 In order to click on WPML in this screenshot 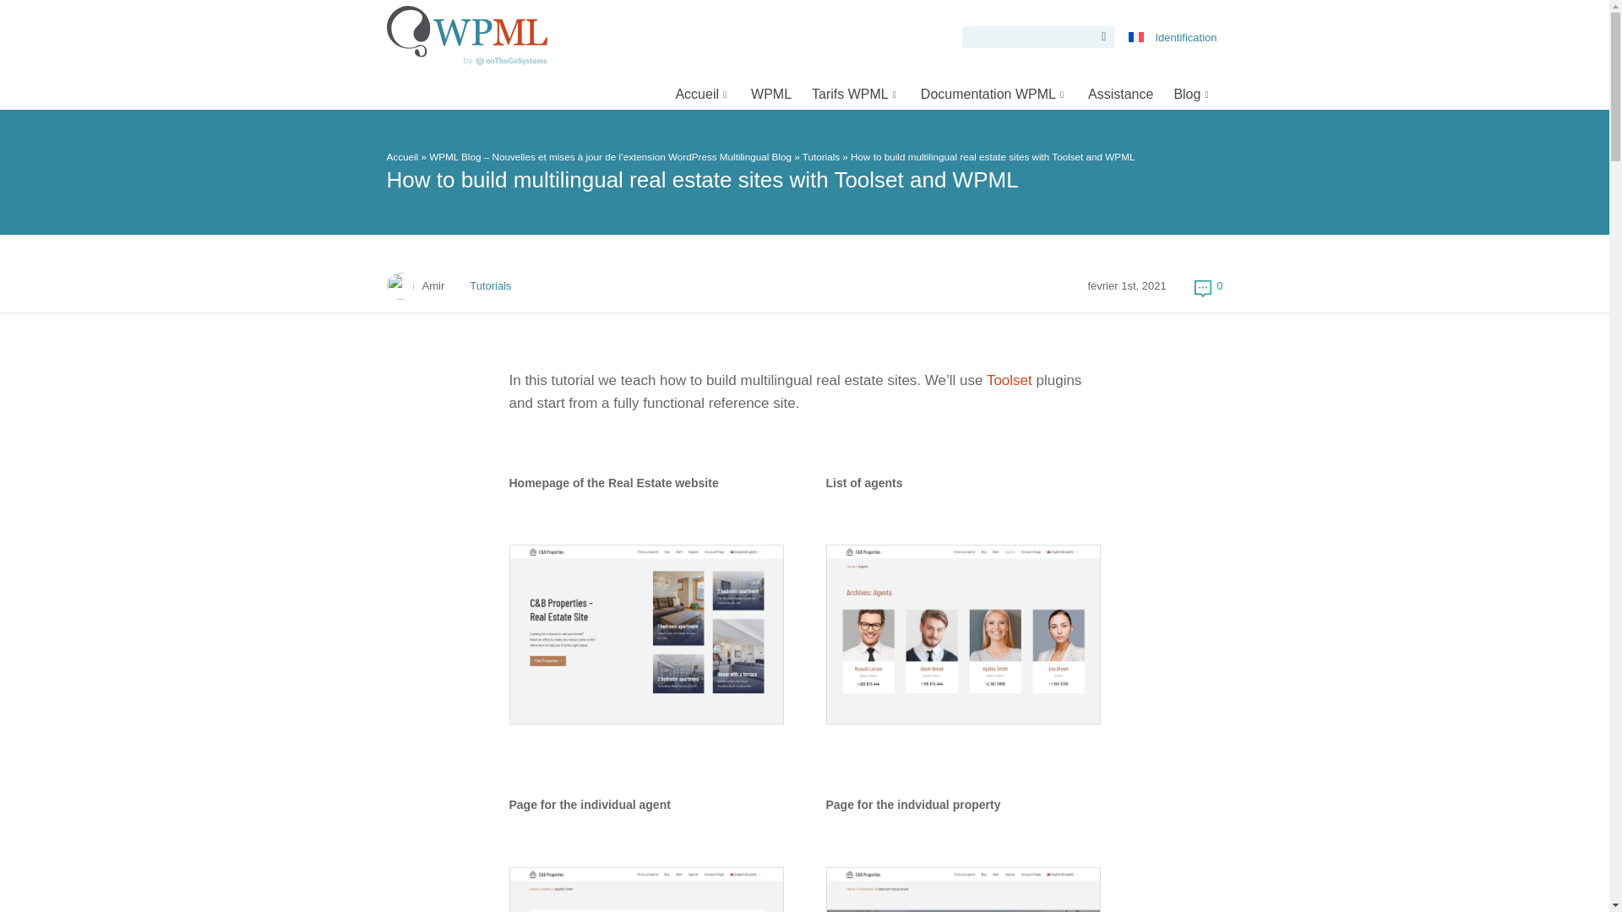, I will do `click(770, 93)`.